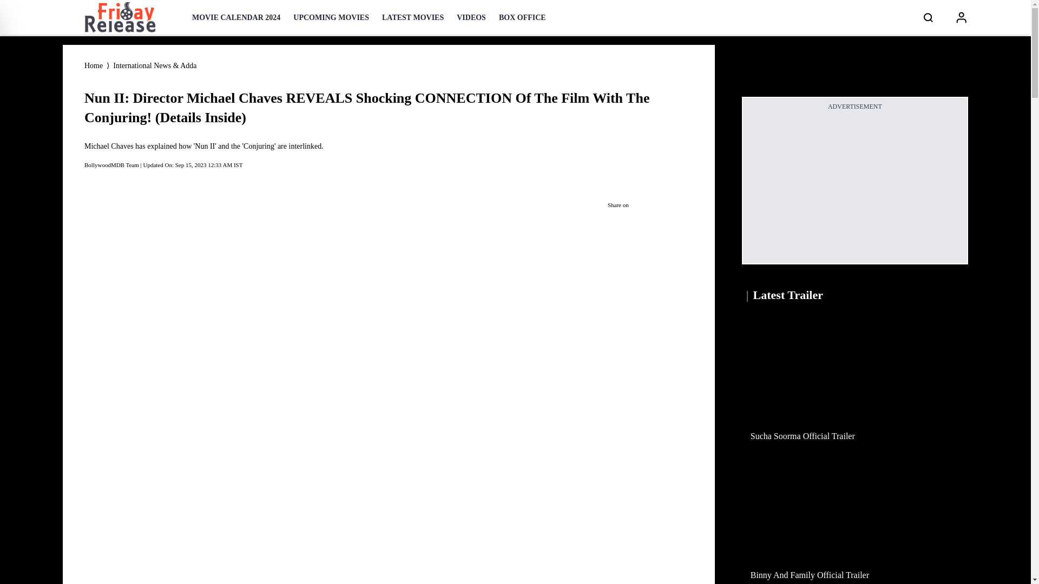 This screenshot has height=584, width=1039. Describe the element at coordinates (412, 17) in the screenshot. I see `LATEST MOVIES` at that location.